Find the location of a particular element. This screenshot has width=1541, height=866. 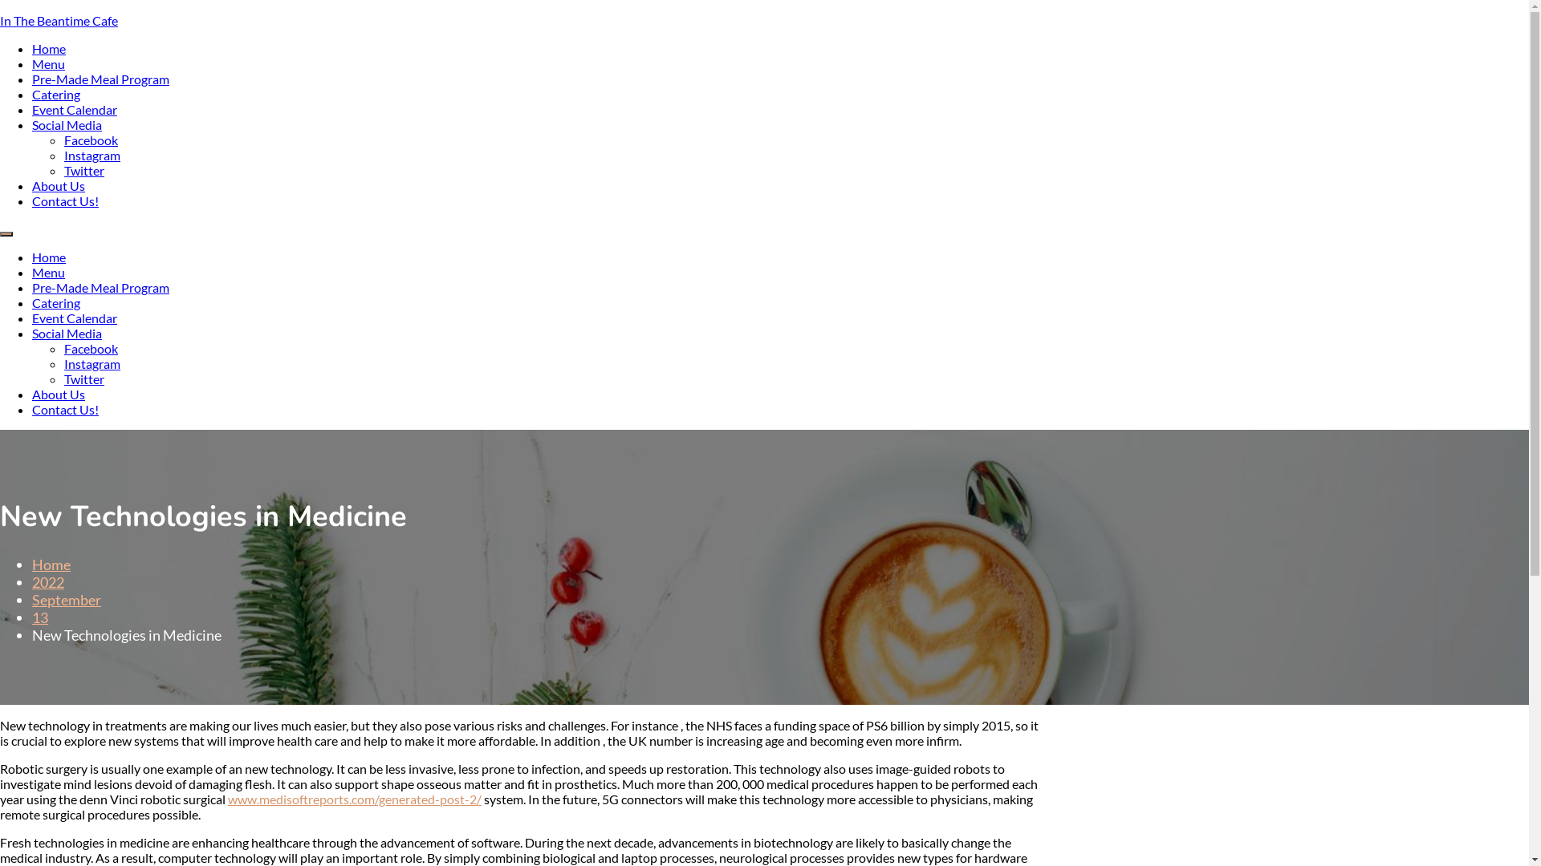

www.medisoftreports.com/generated-post-2/ is located at coordinates (355, 799).